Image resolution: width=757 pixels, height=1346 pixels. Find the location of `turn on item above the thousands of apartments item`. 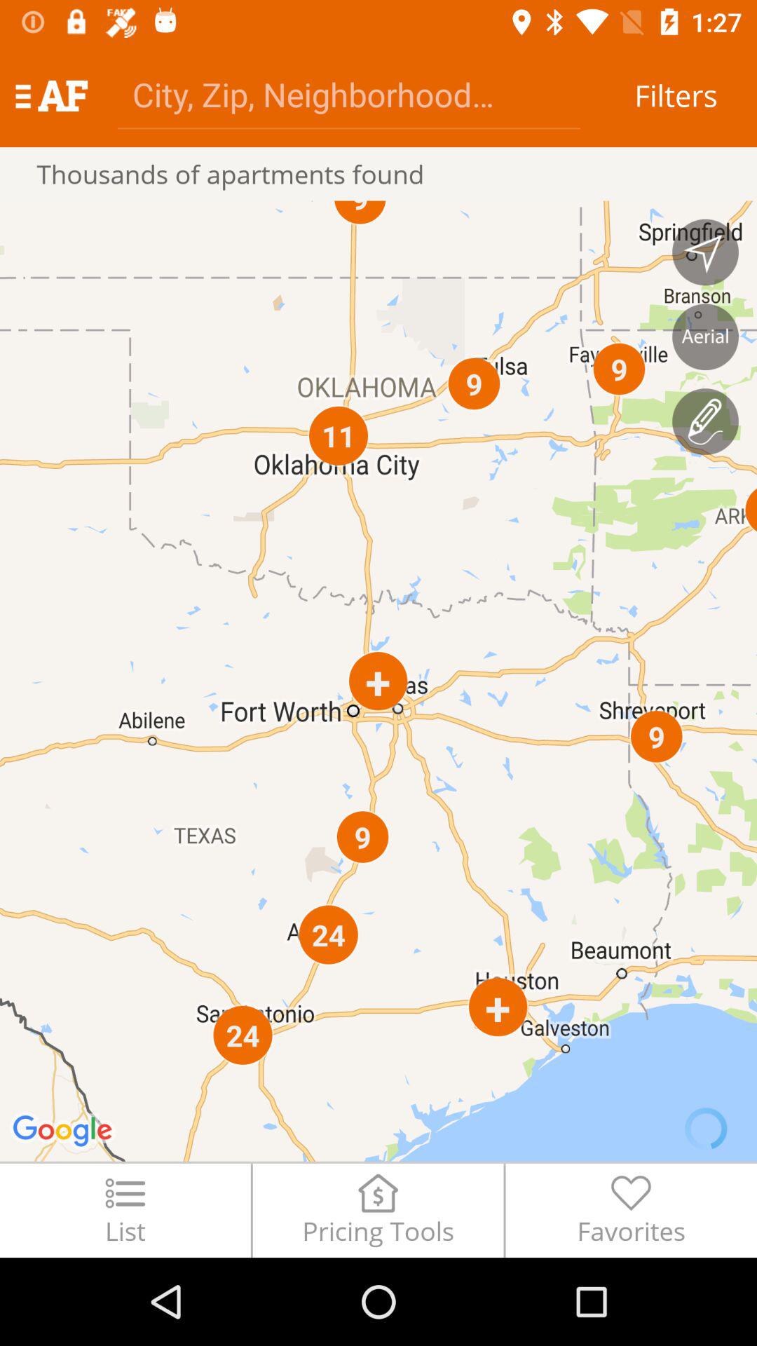

turn on item above the thousands of apartments item is located at coordinates (51, 95).